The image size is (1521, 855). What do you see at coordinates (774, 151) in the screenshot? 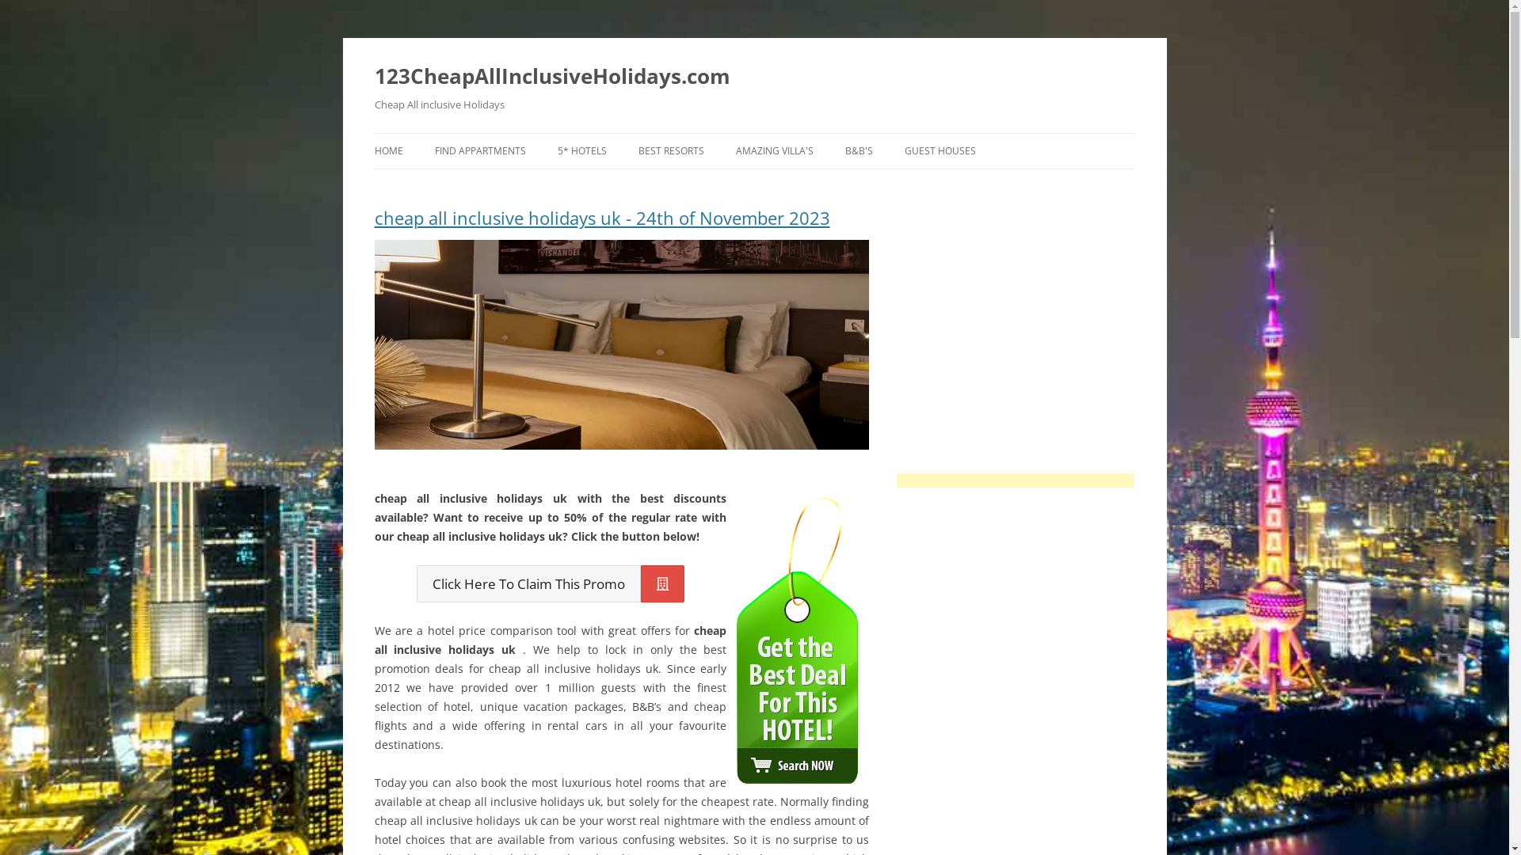
I see `AMAZING VILLA'S` at bounding box center [774, 151].